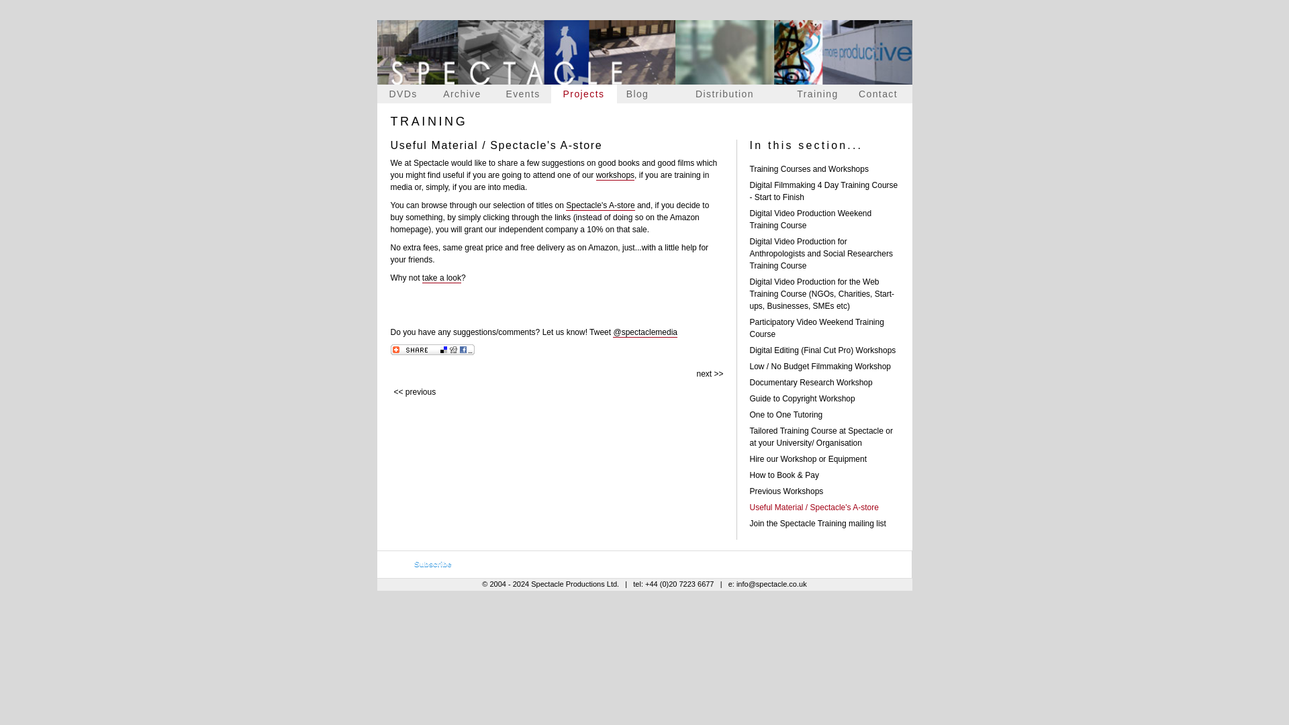 The width and height of the screenshot is (1289, 725). Describe the element at coordinates (810, 382) in the screenshot. I see `Documentary Research Workshop` at that location.